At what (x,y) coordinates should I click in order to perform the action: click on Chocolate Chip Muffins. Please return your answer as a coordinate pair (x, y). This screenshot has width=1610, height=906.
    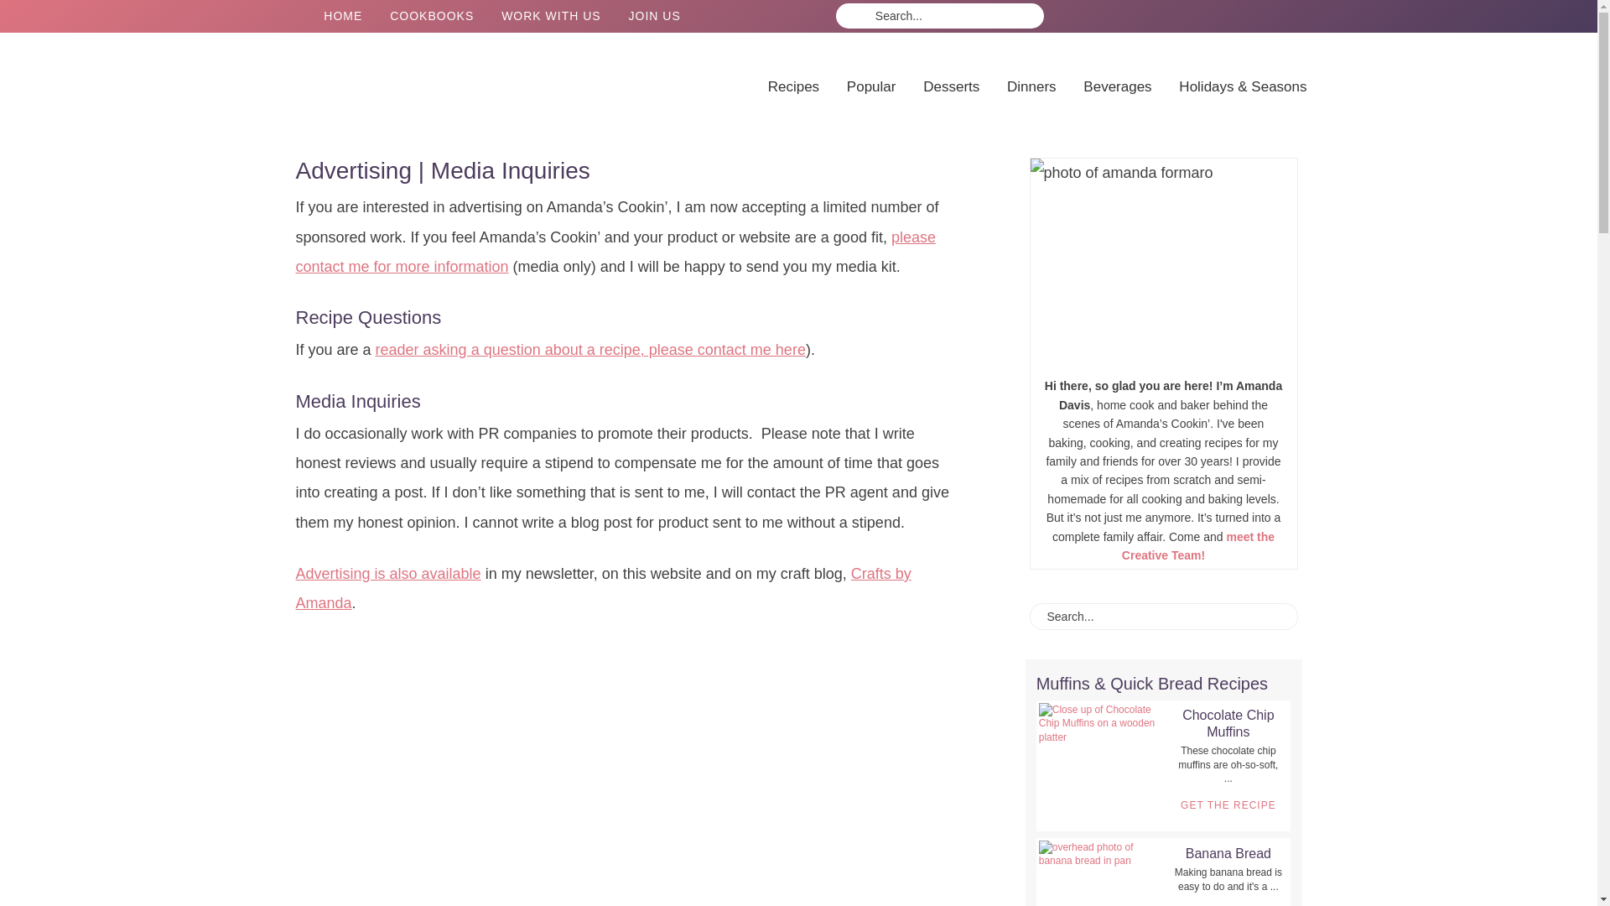
    Looking at the image, I should click on (1101, 766).